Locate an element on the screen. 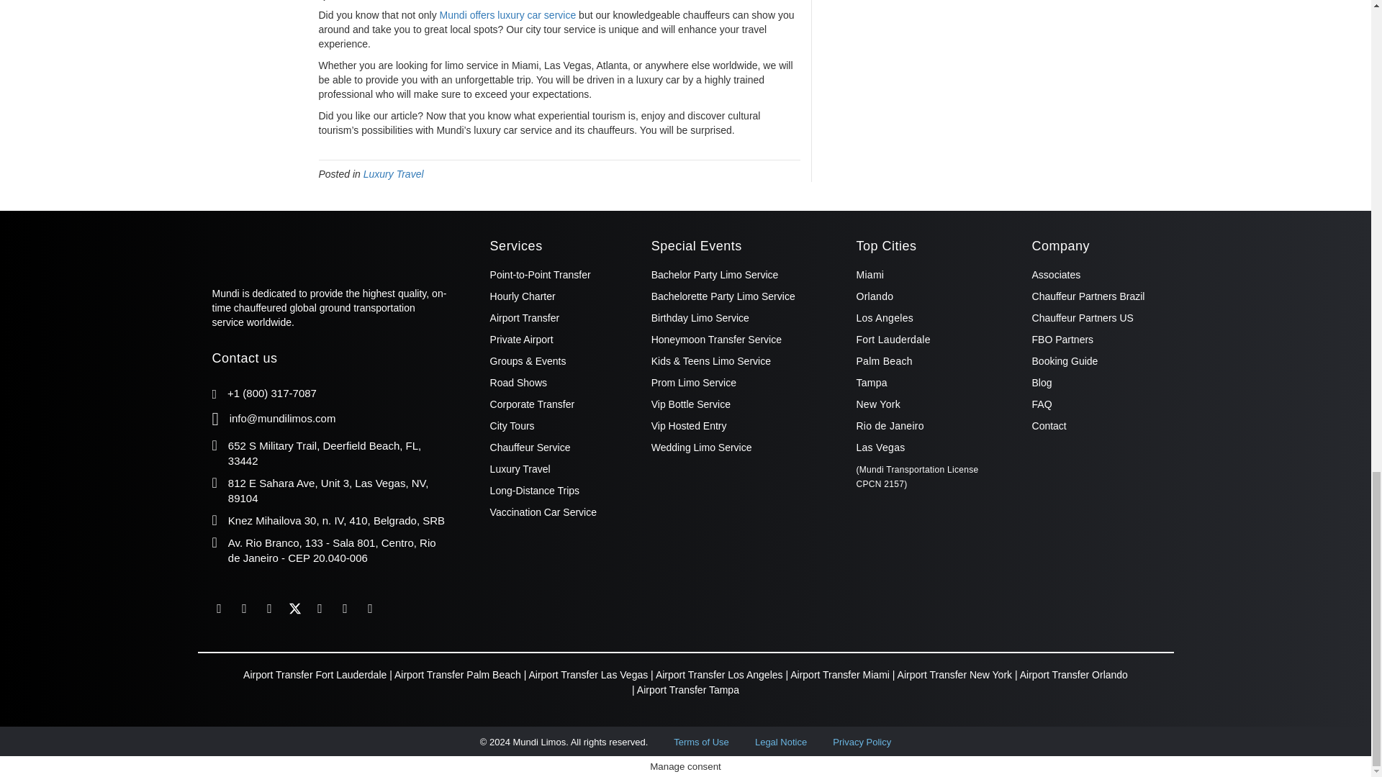  Canal Youtube Mundi Limos is located at coordinates (319, 609).